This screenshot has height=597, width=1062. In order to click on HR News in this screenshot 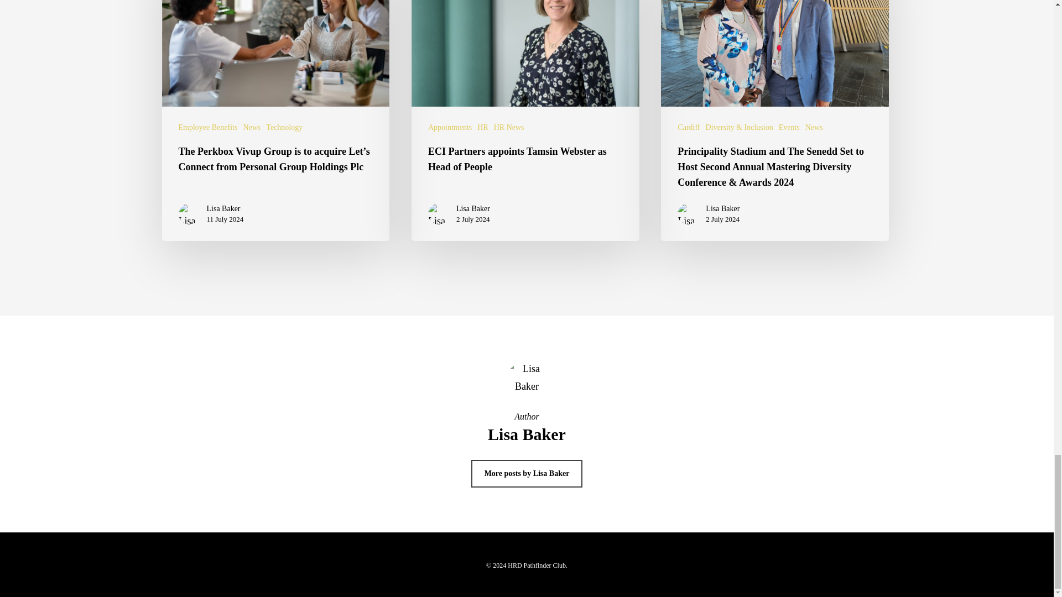, I will do `click(509, 127)`.